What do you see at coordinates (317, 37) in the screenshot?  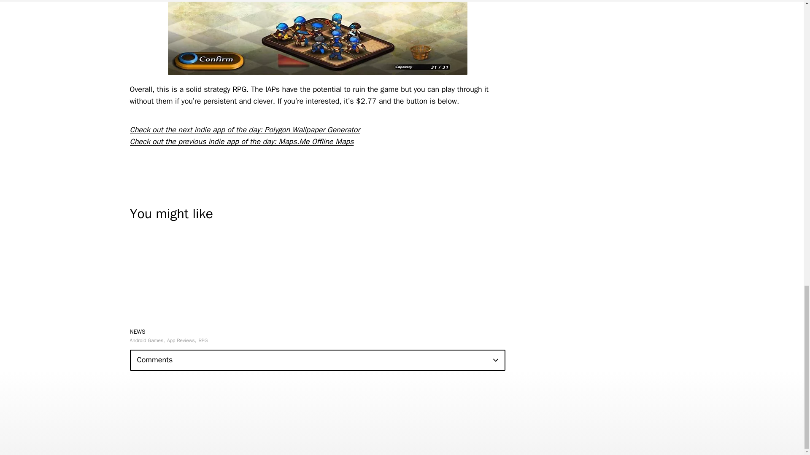 I see `Rebirth of Fortune 2 screenshot` at bounding box center [317, 37].